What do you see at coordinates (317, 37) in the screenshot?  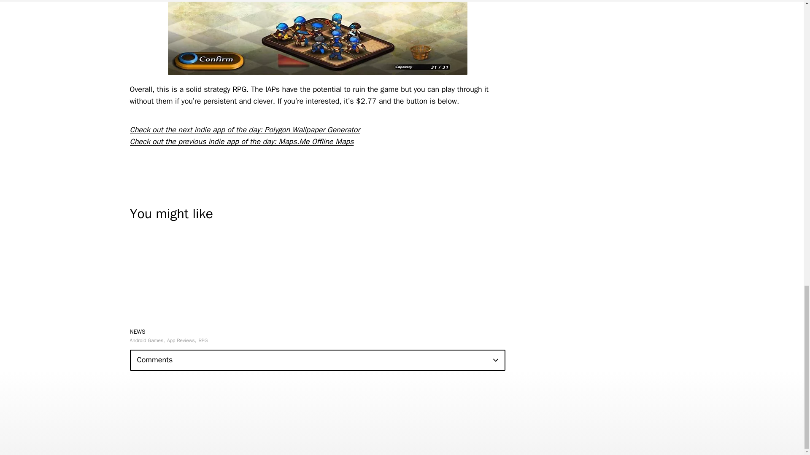 I see `Rebirth of Fortune 2 screenshot` at bounding box center [317, 37].